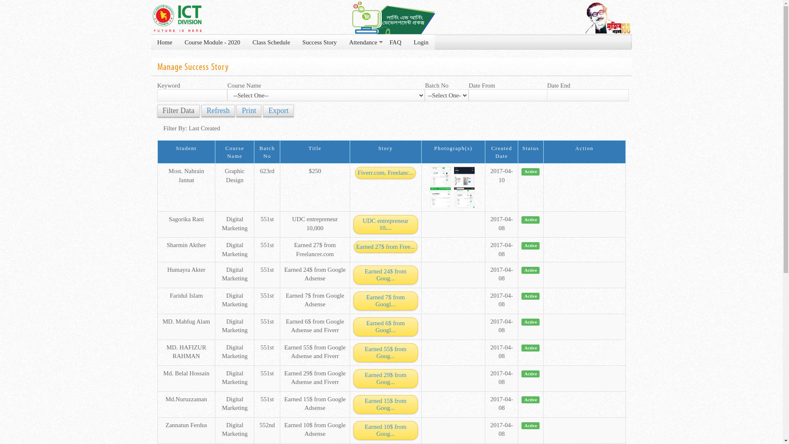 The height and width of the screenshot is (444, 789). What do you see at coordinates (421, 42) in the screenshot?
I see `Login` at bounding box center [421, 42].